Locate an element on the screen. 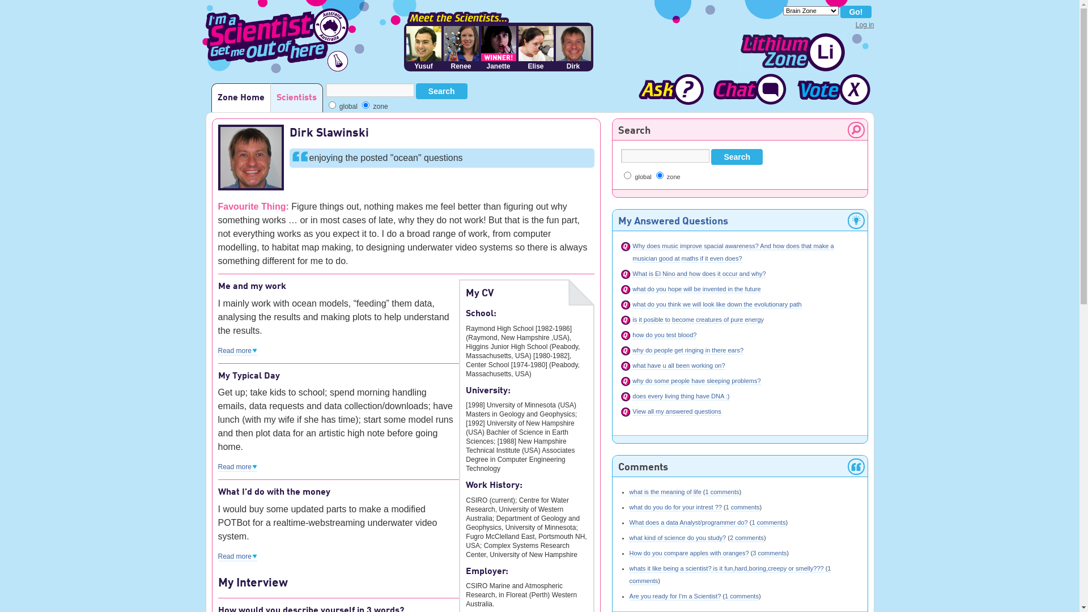  Are you ready for I'm a Scientist? is located at coordinates (675, 597).